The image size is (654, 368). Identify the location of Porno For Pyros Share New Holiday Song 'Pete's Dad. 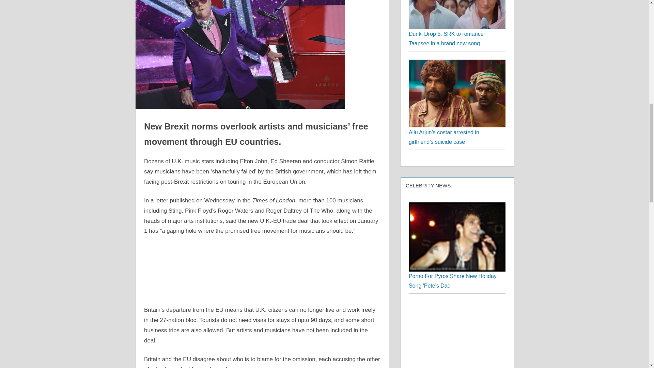
(457, 237).